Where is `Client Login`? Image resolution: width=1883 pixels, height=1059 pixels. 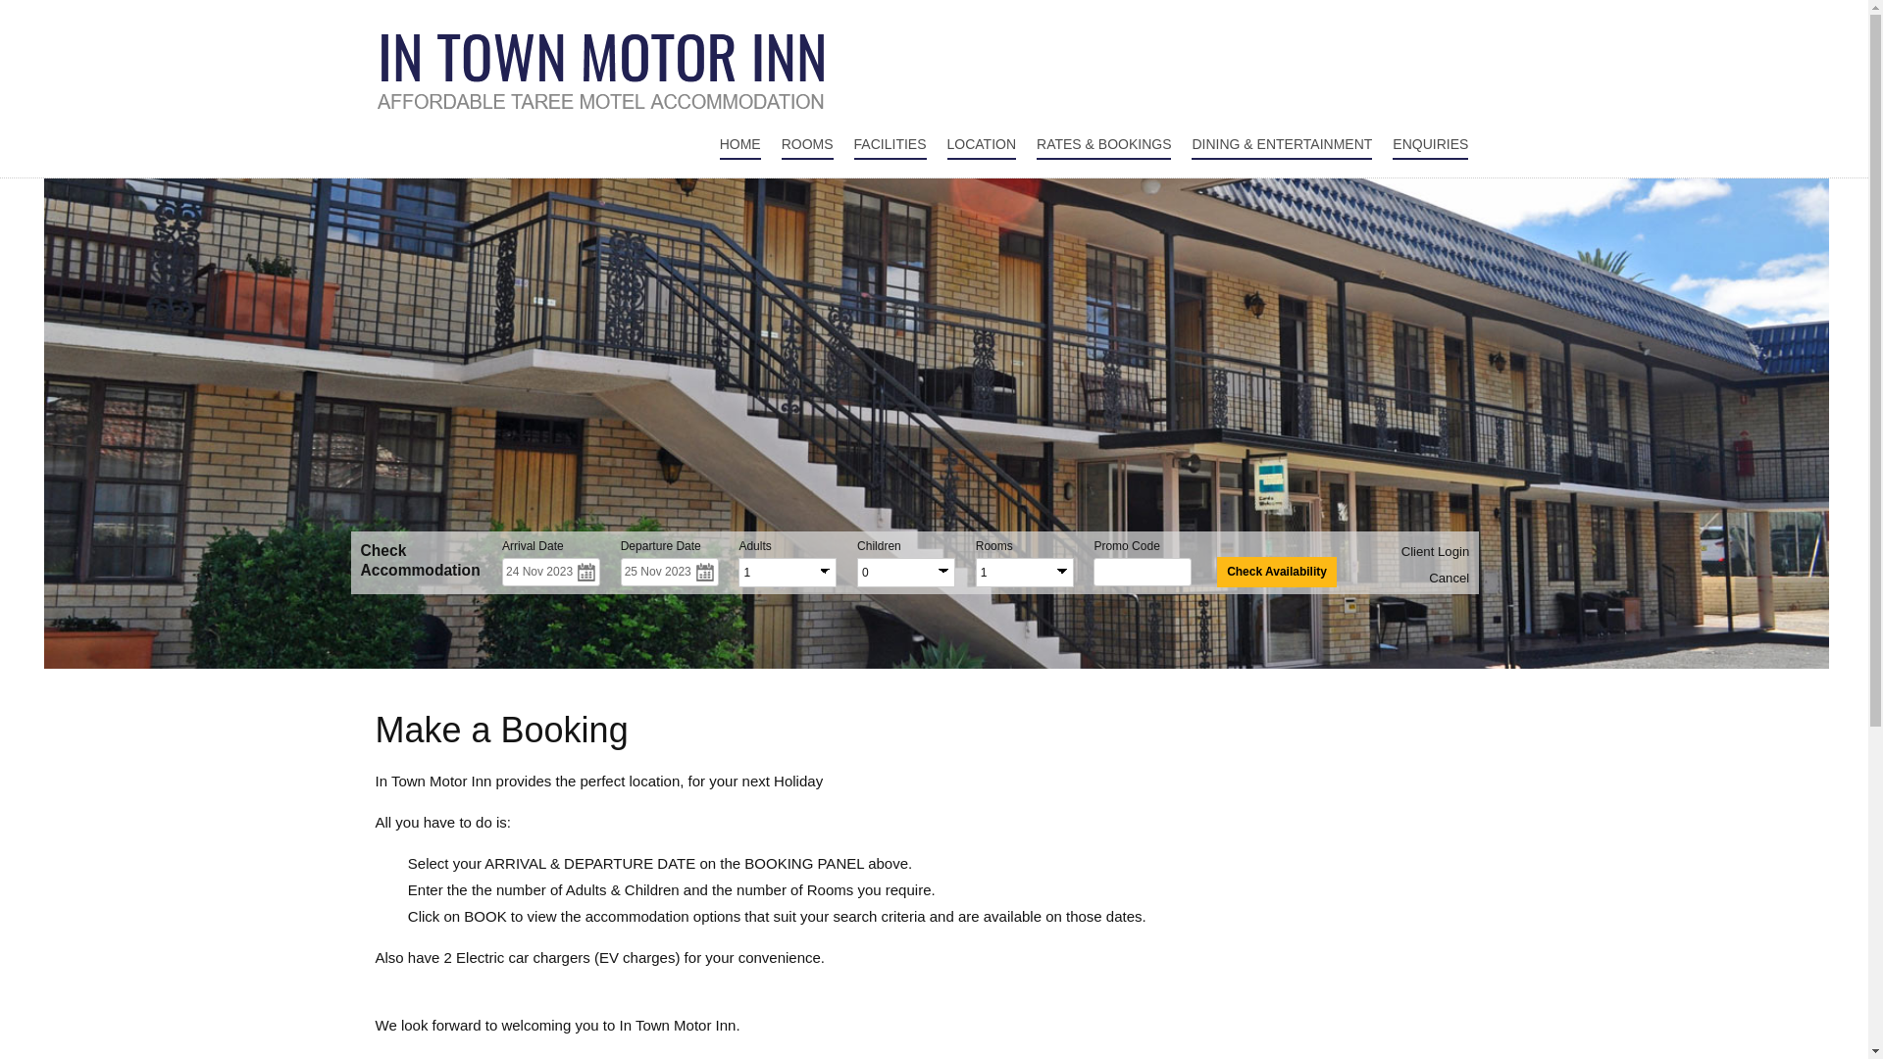
Client Login is located at coordinates (1436, 551).